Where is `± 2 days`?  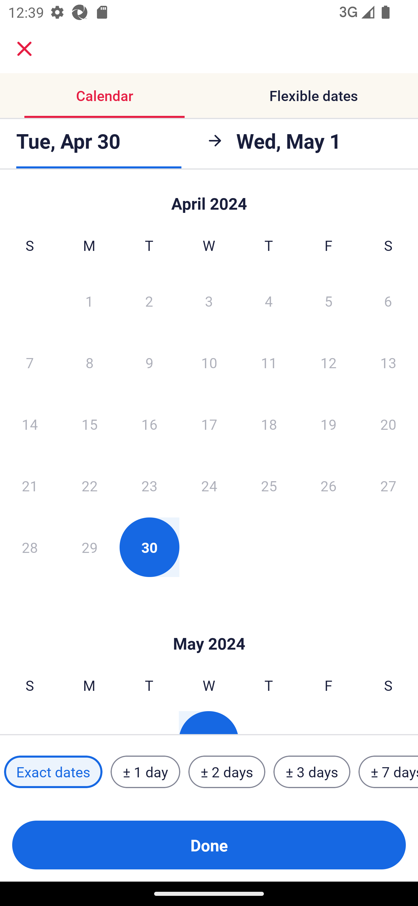 ± 2 days is located at coordinates (227, 772).